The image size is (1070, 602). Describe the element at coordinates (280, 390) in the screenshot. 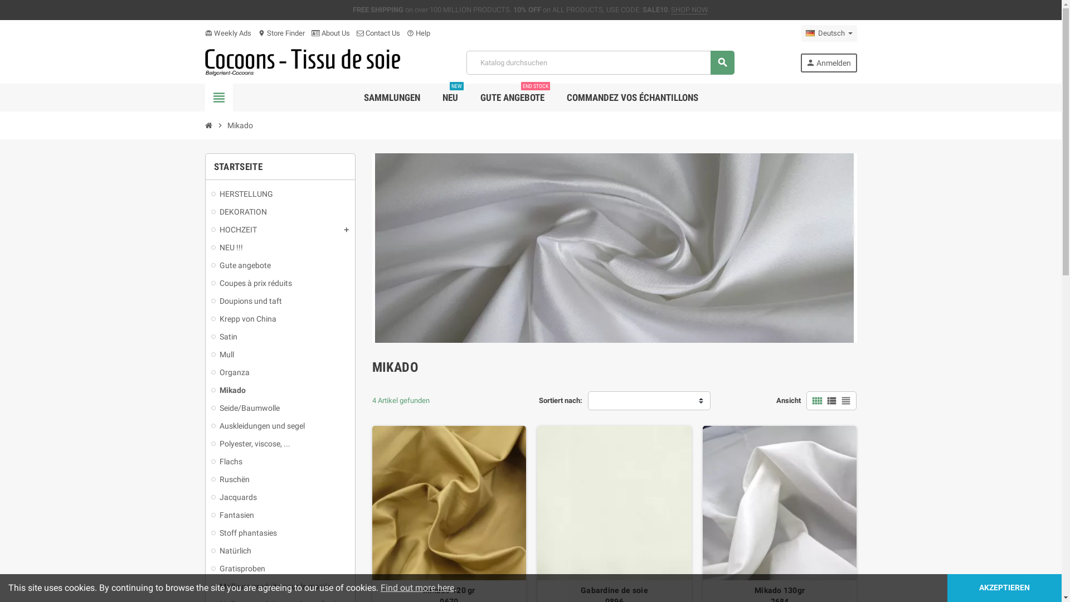

I see `Mikado` at that location.